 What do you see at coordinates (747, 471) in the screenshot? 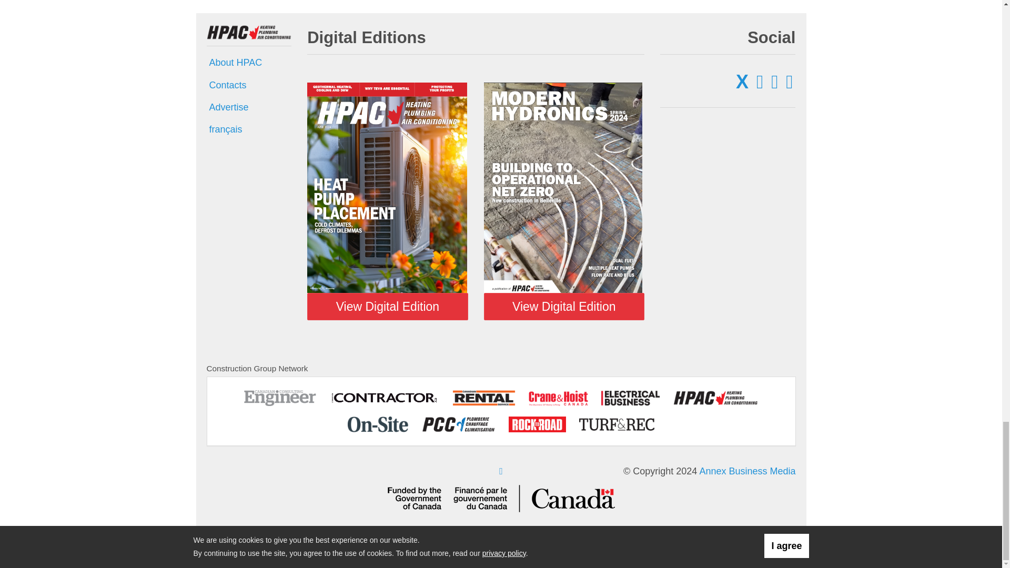
I see `Annex Business Media` at bounding box center [747, 471].